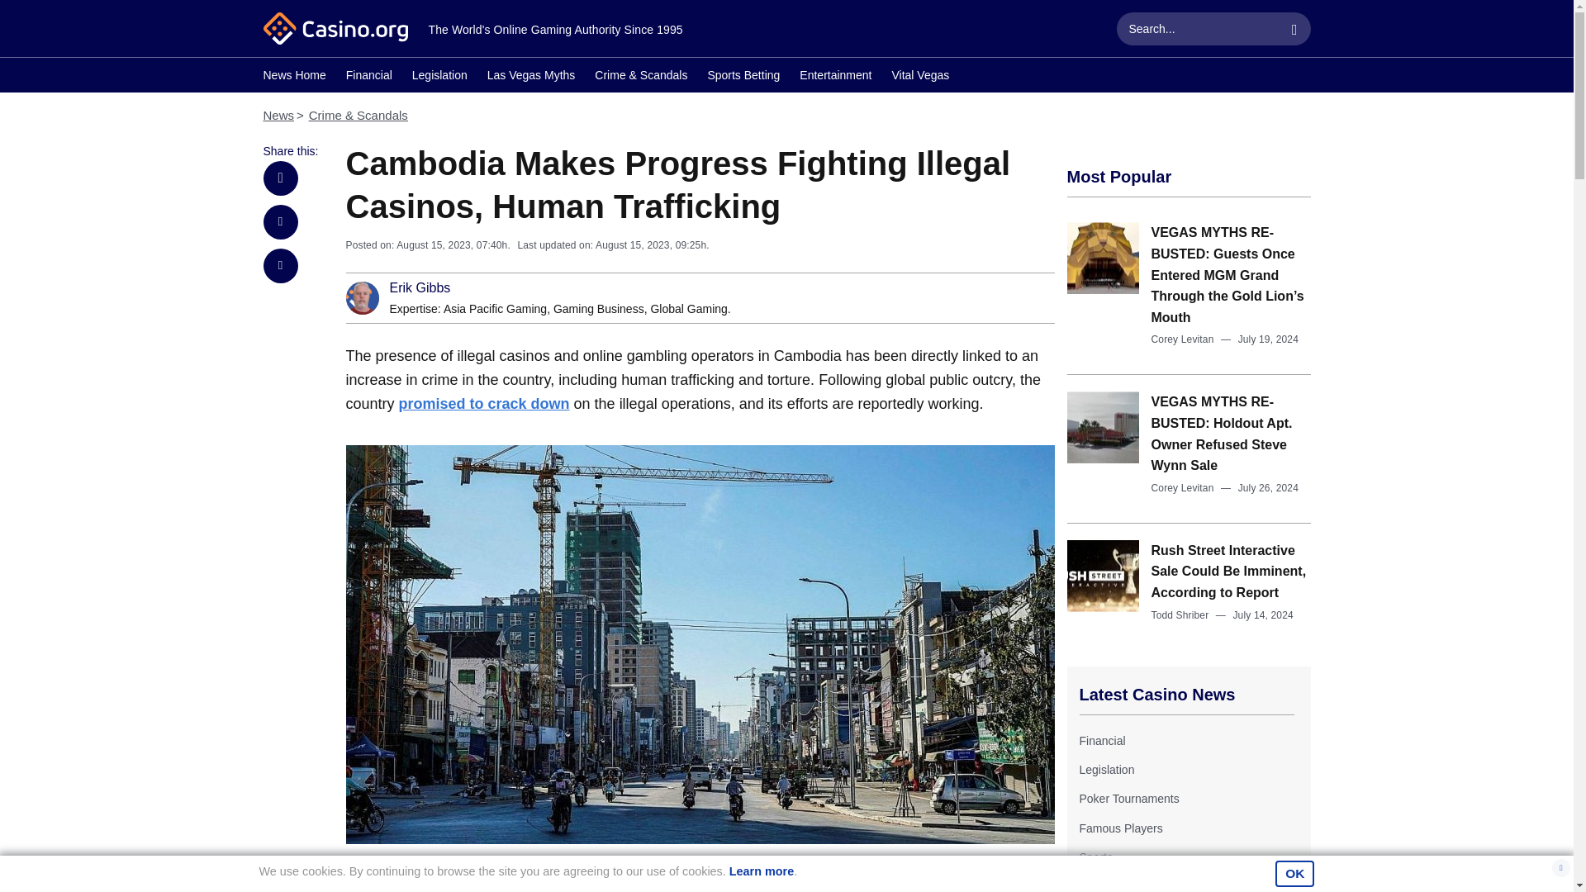  I want to click on Mobile Gaming, so click(1117, 885).